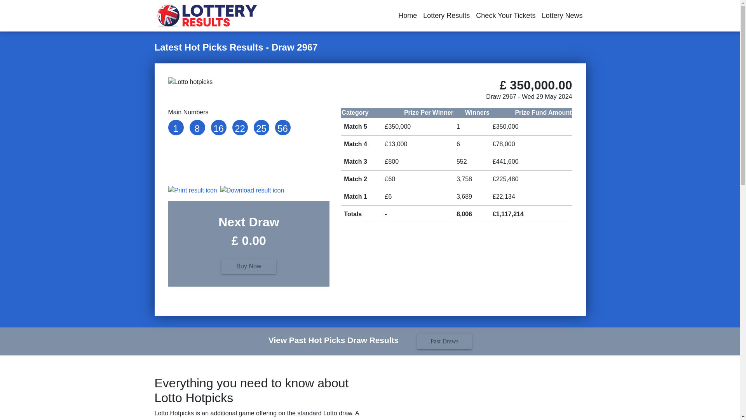 Image resolution: width=746 pixels, height=420 pixels. Describe the element at coordinates (444, 341) in the screenshot. I see `Past Draws` at that location.